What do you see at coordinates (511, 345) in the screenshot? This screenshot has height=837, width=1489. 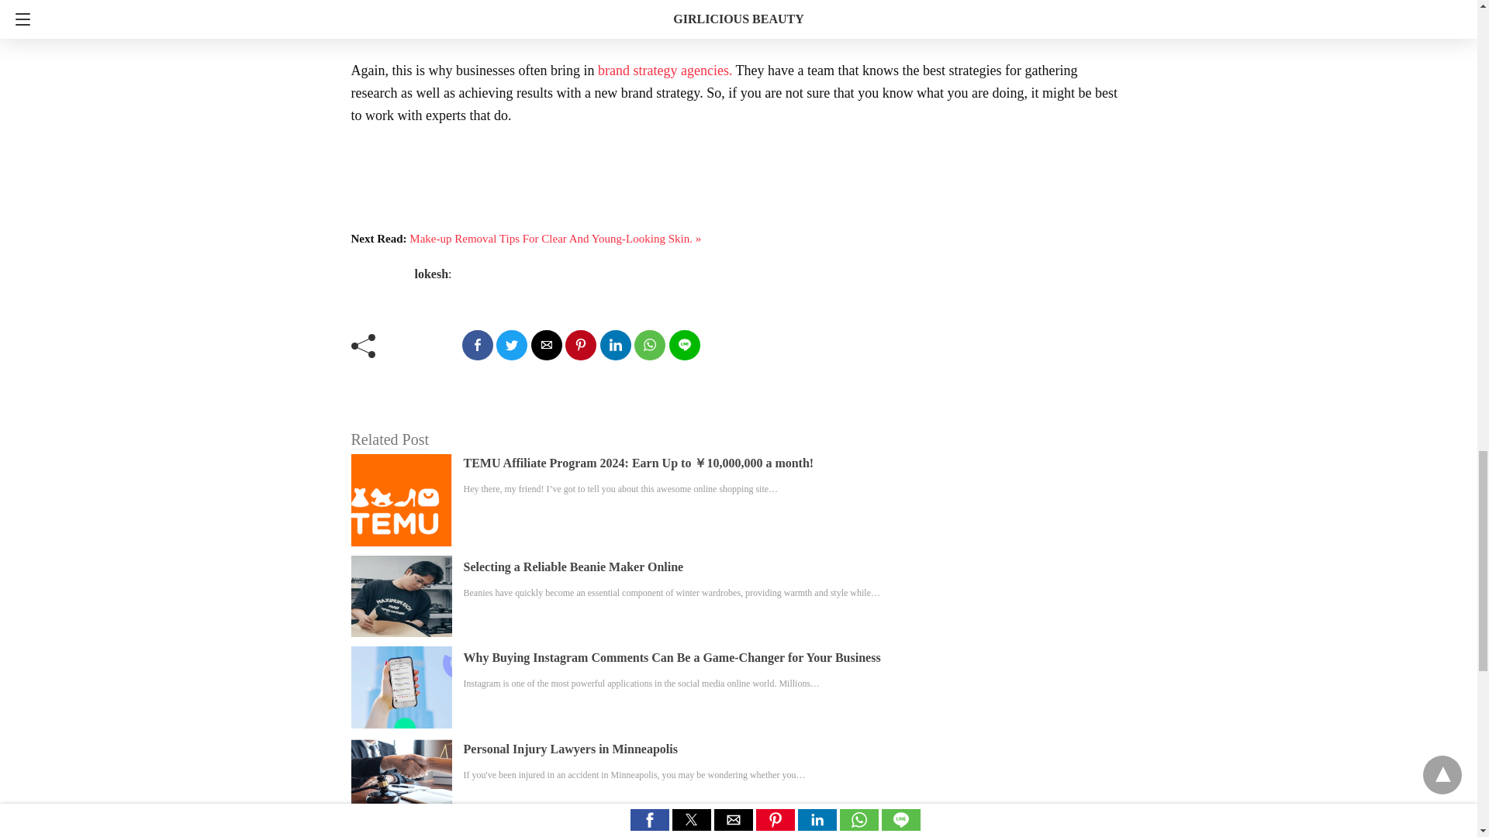 I see `twitter share` at bounding box center [511, 345].